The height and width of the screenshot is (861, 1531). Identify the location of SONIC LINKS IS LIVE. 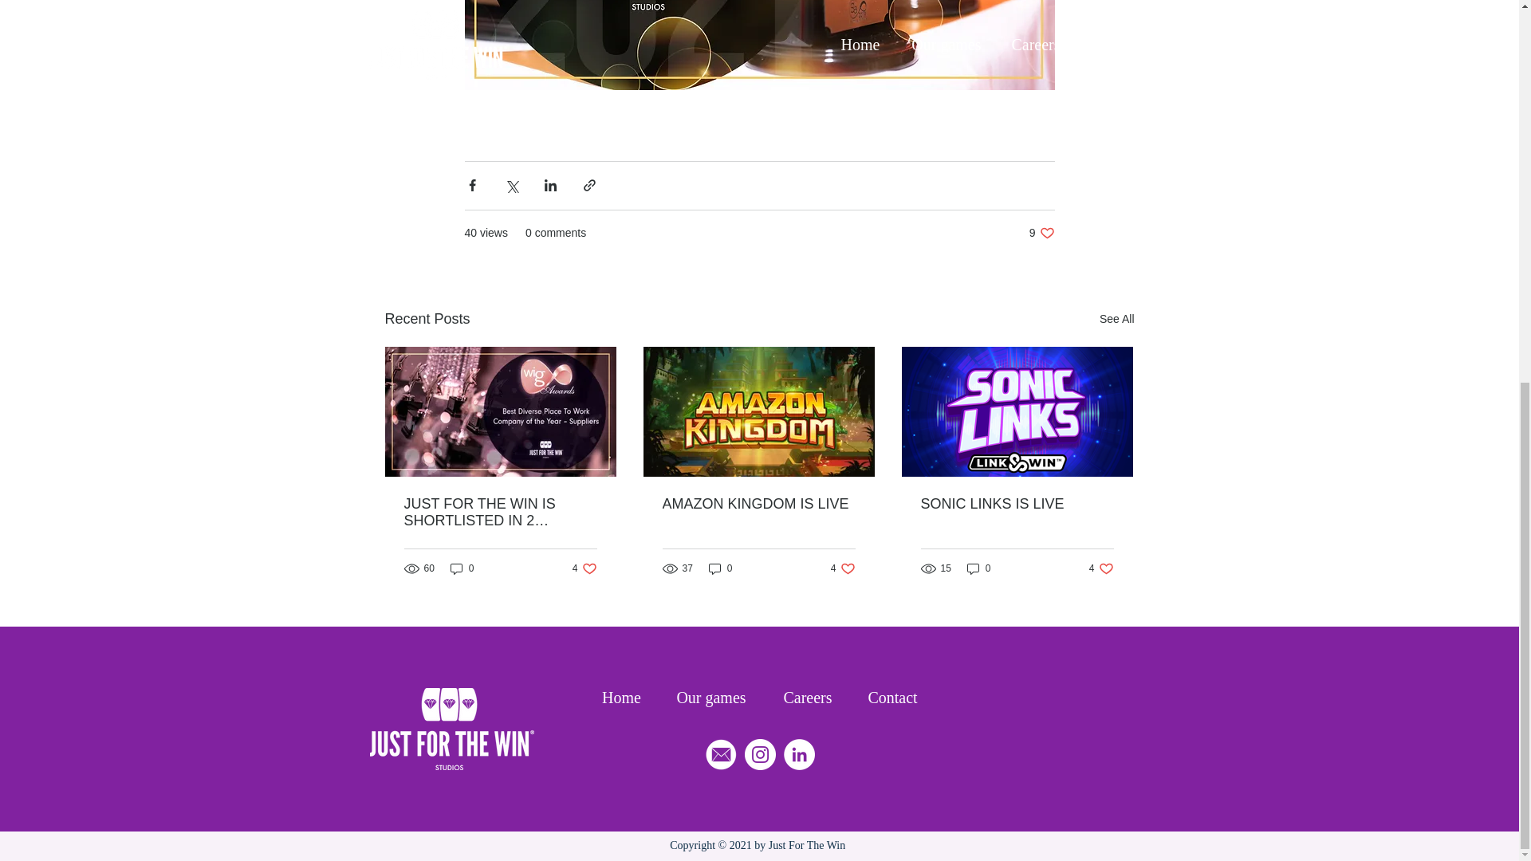
(1101, 568).